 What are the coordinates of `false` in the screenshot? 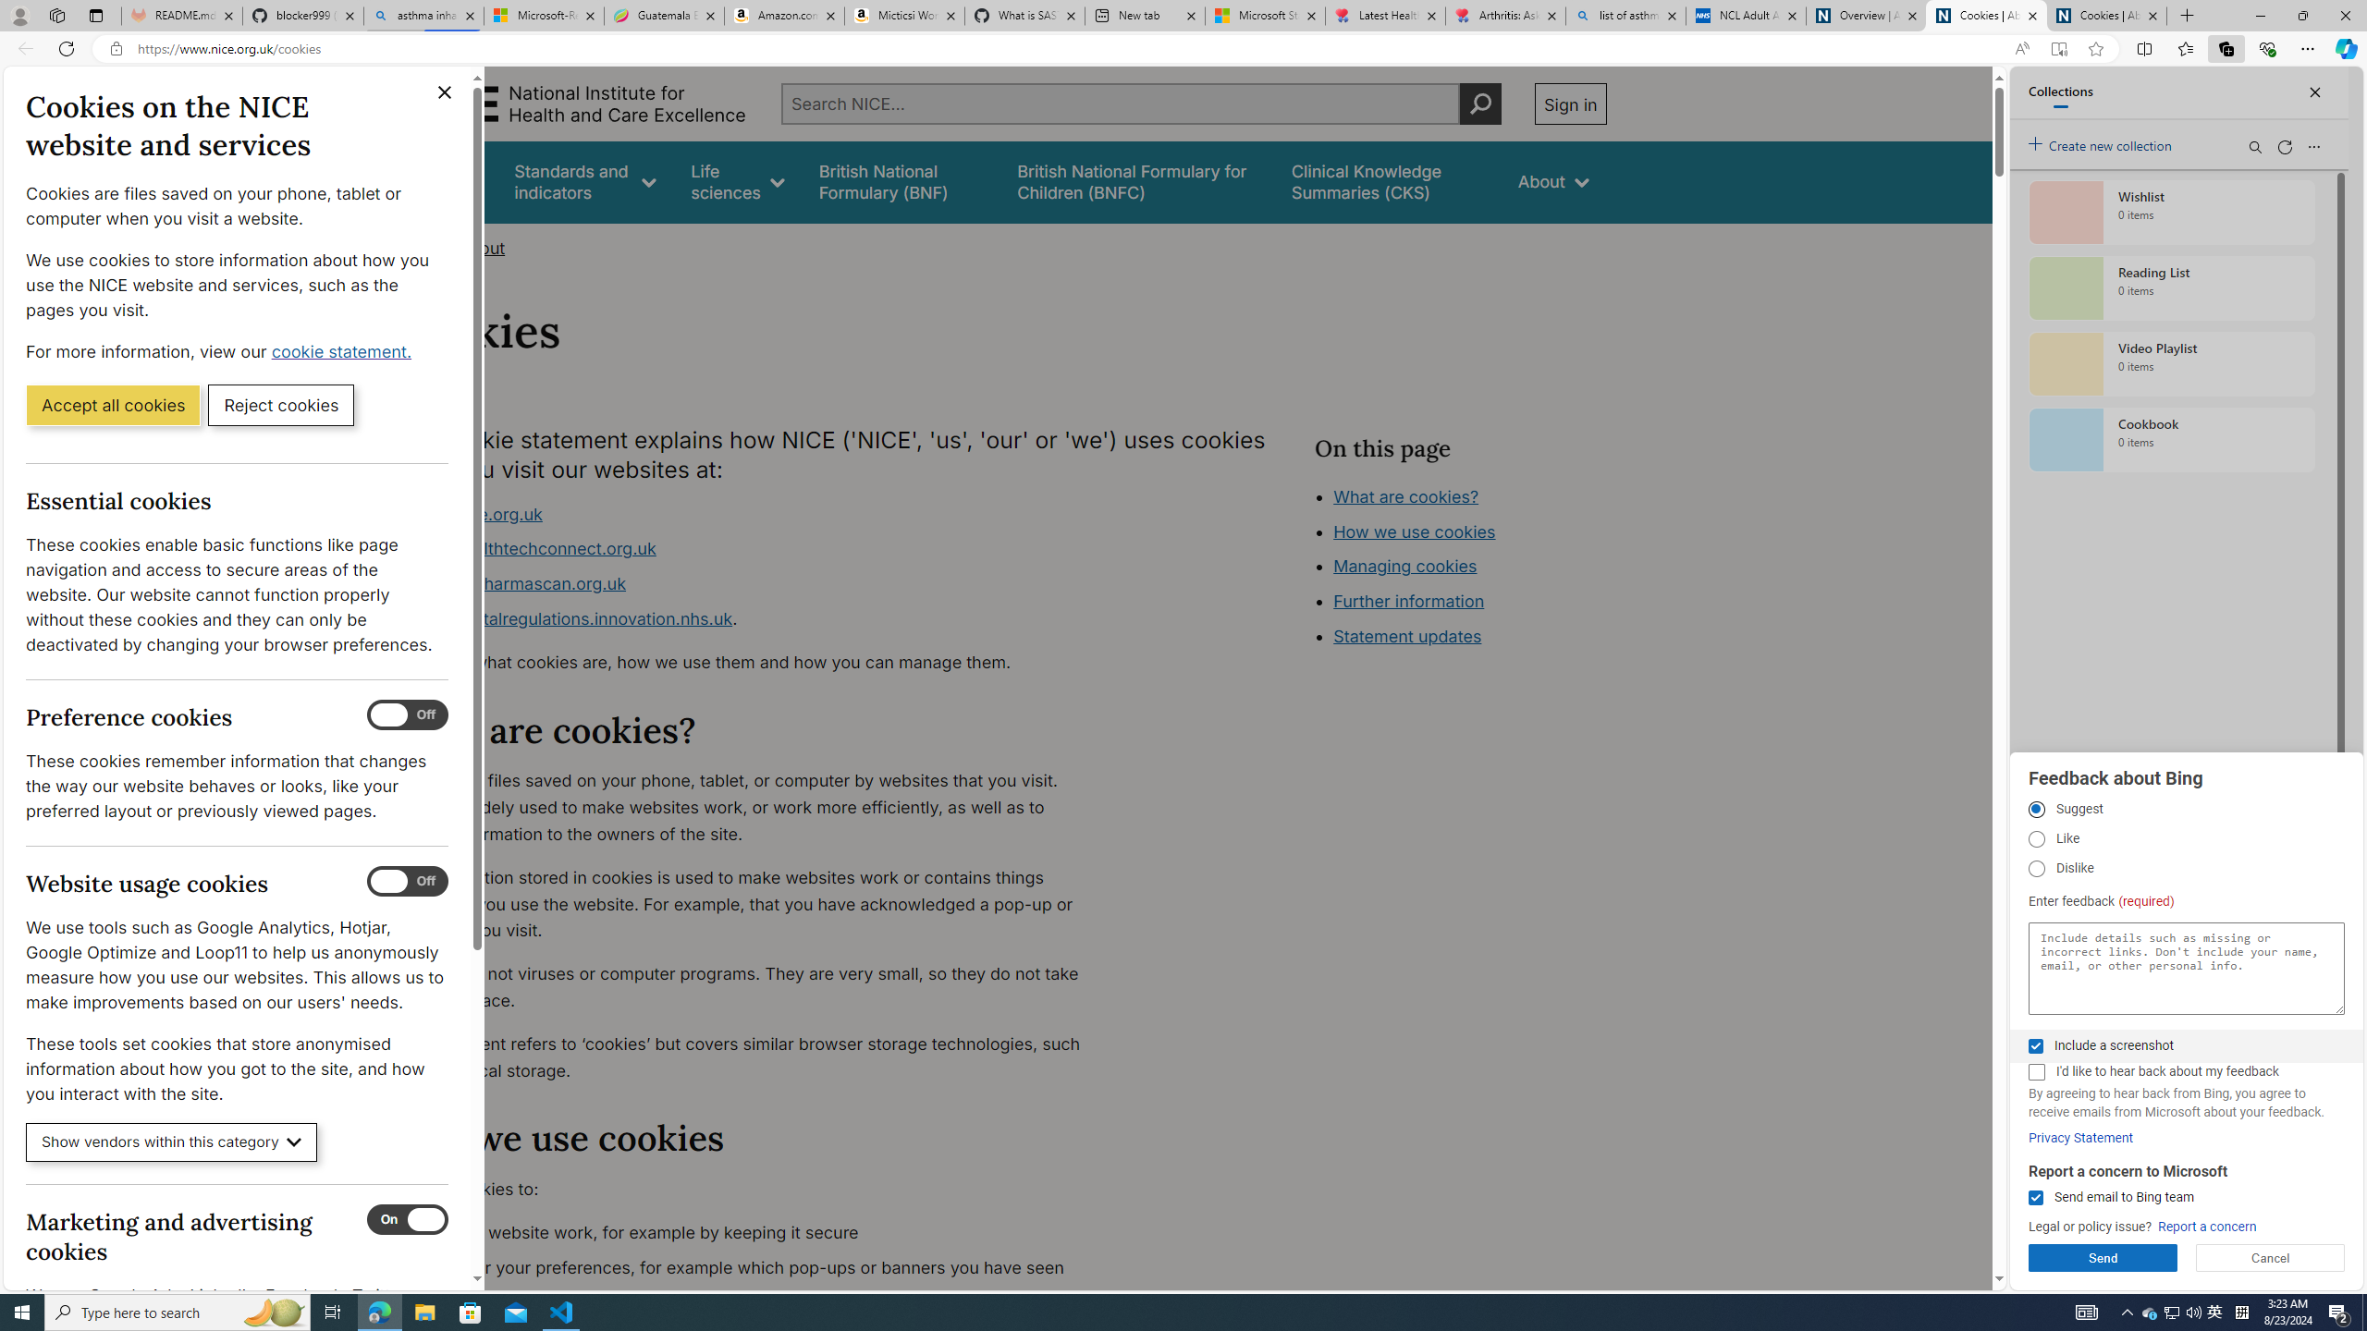 It's located at (1387, 181).